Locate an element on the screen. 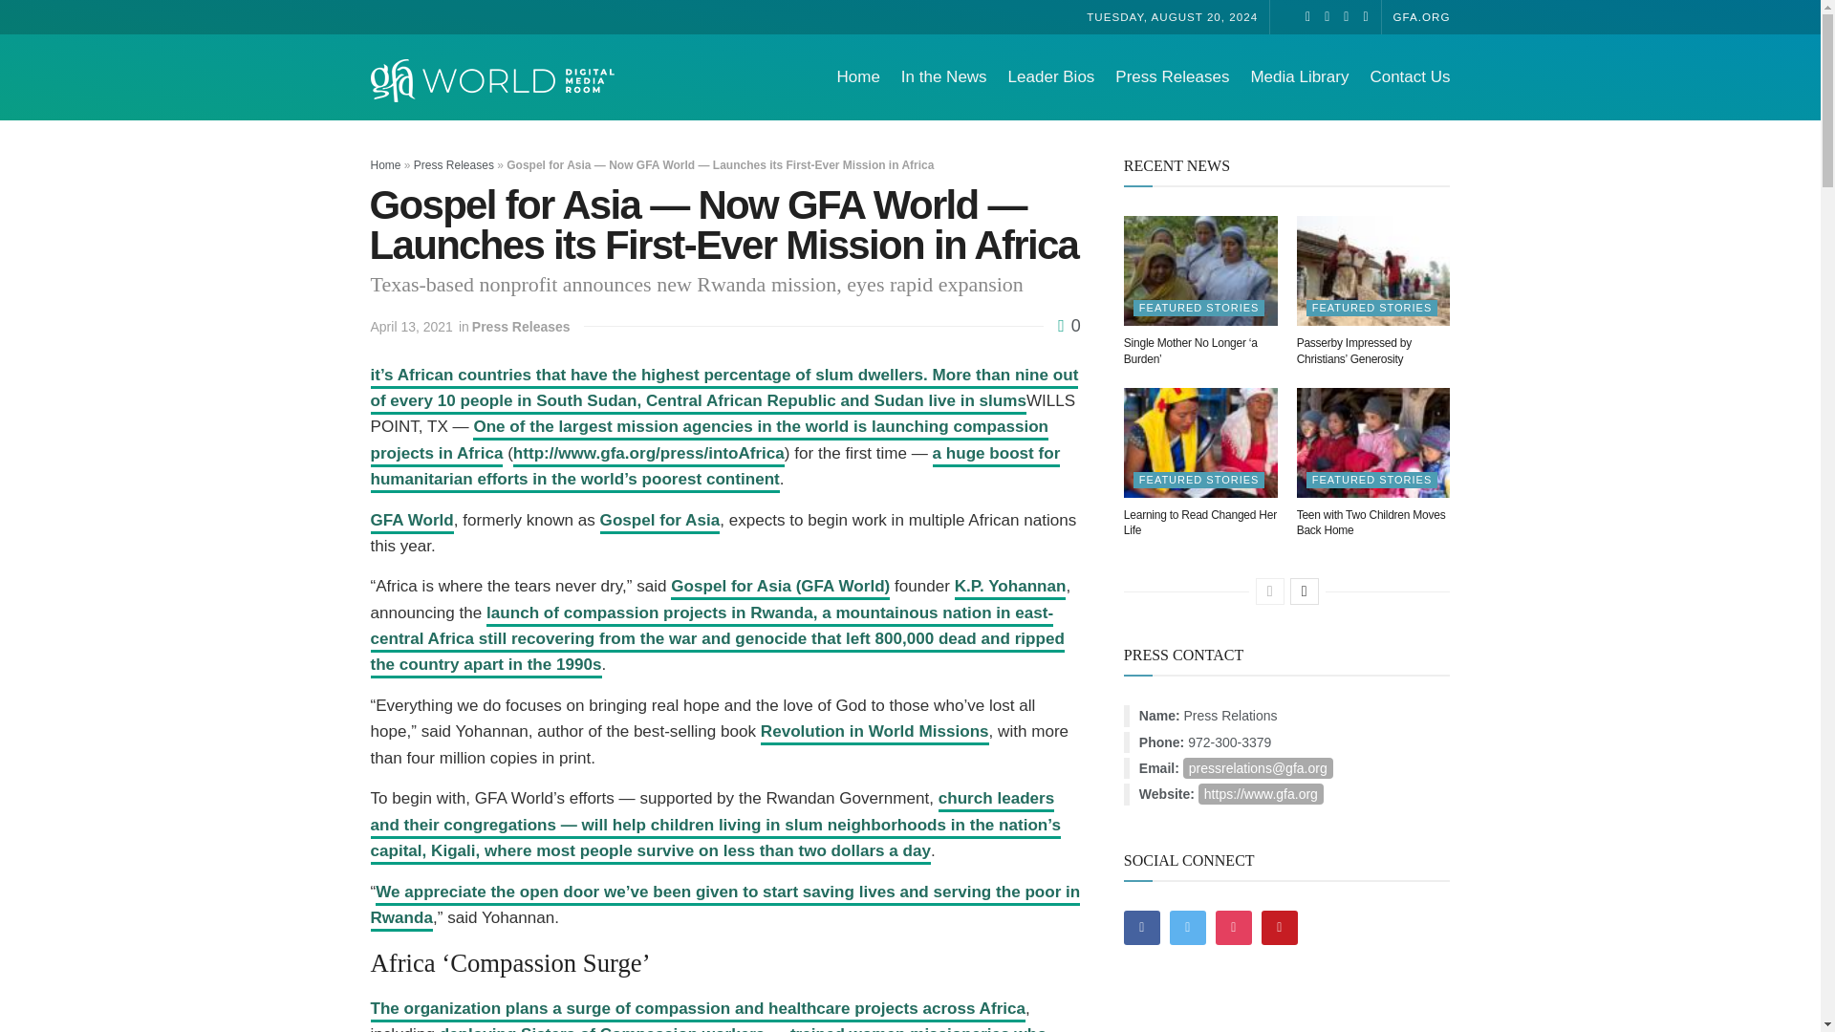  April 13, 2021 is located at coordinates (411, 326).